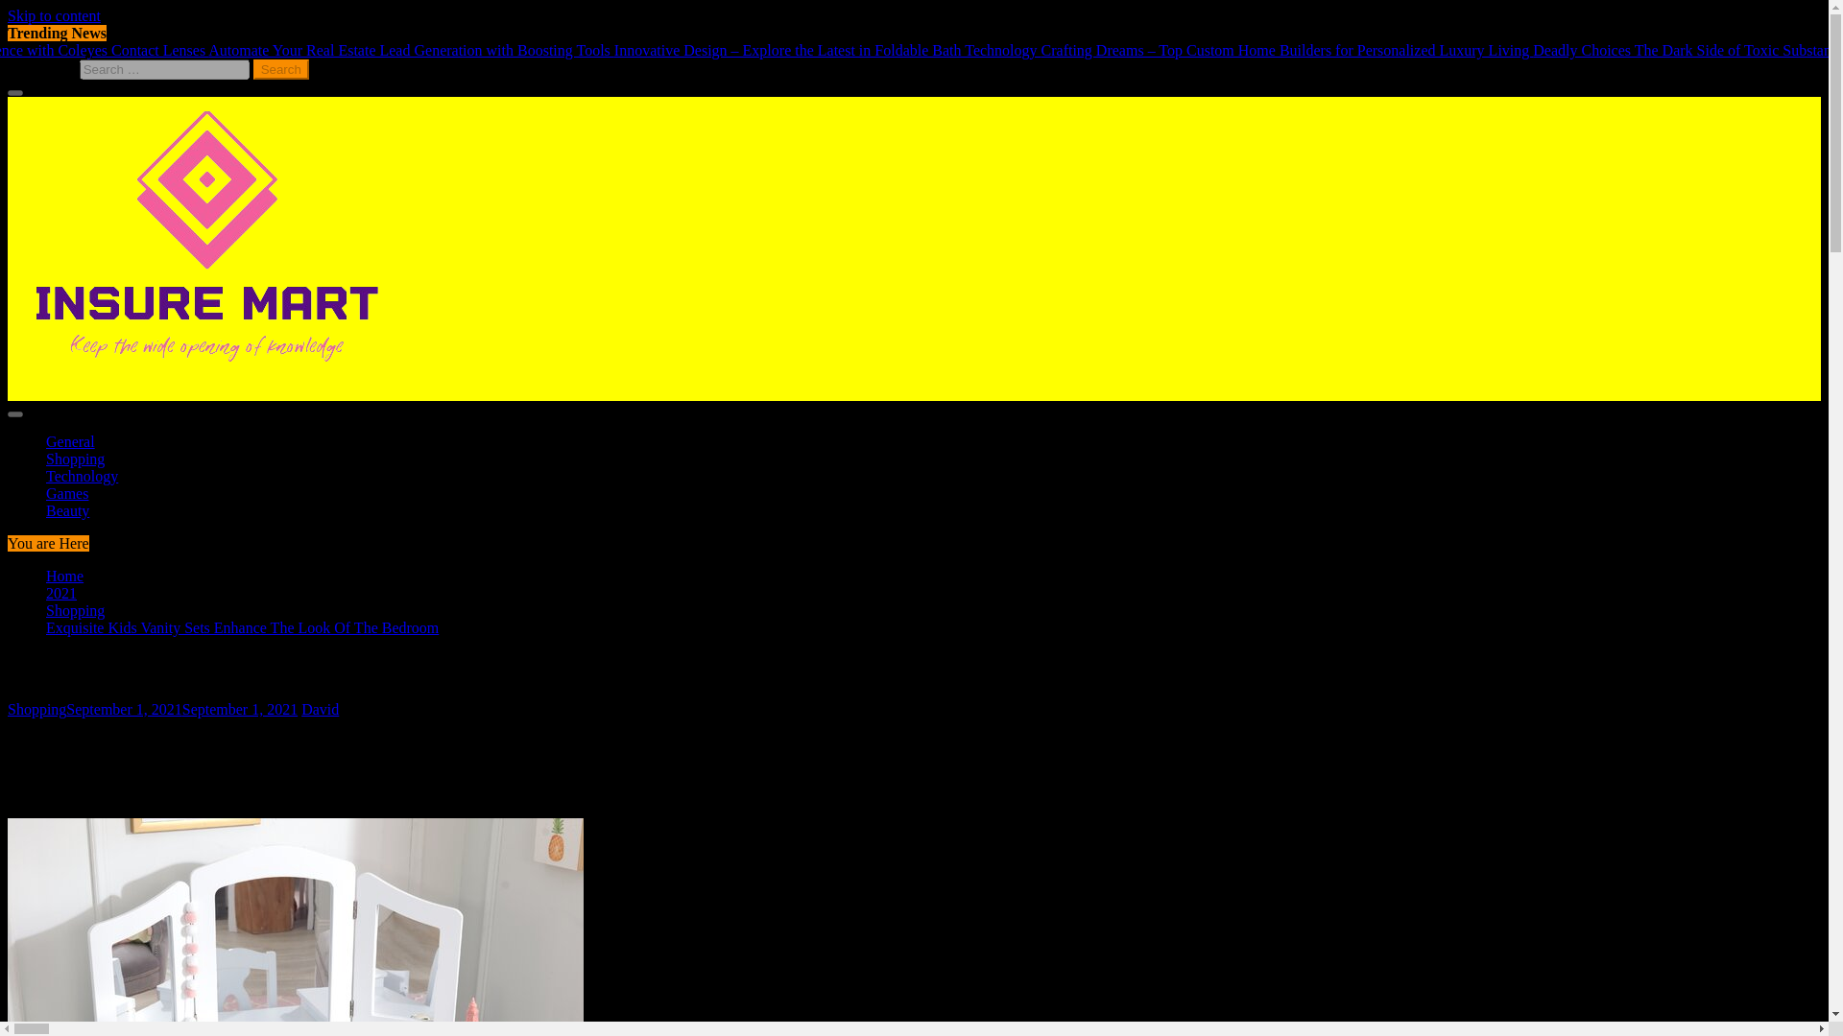 This screenshot has width=1843, height=1036. I want to click on Shopping, so click(75, 610).